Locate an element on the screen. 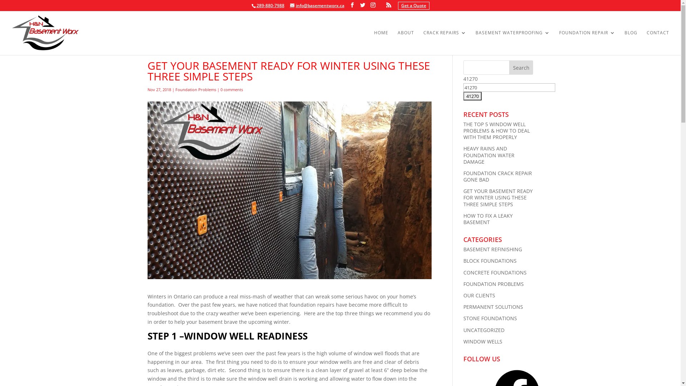 This screenshot has width=686, height=386. FOUNDATION CRACK REPAIR GONE BAD is located at coordinates (498, 177).